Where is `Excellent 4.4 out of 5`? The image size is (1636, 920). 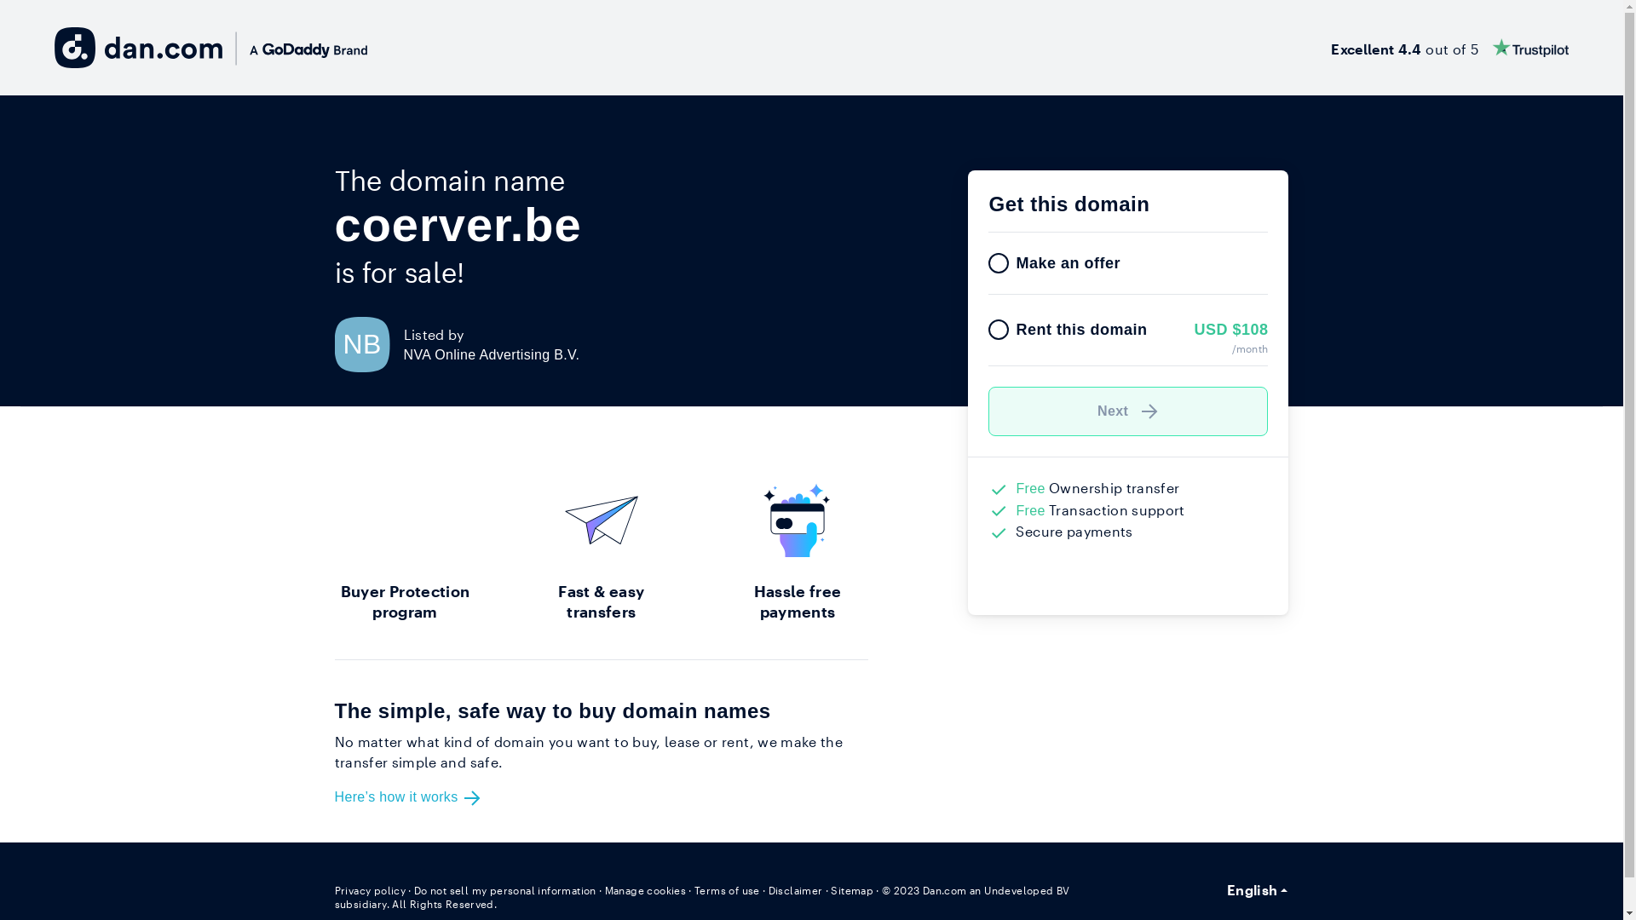 Excellent 4.4 out of 5 is located at coordinates (1450, 48).